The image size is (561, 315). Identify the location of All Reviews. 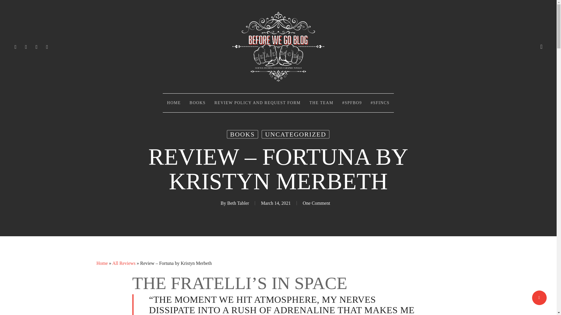
(124, 263).